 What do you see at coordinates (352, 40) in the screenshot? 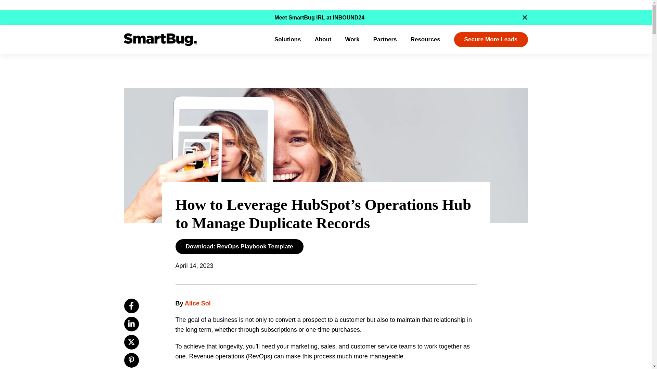
I see `Work` at bounding box center [352, 40].